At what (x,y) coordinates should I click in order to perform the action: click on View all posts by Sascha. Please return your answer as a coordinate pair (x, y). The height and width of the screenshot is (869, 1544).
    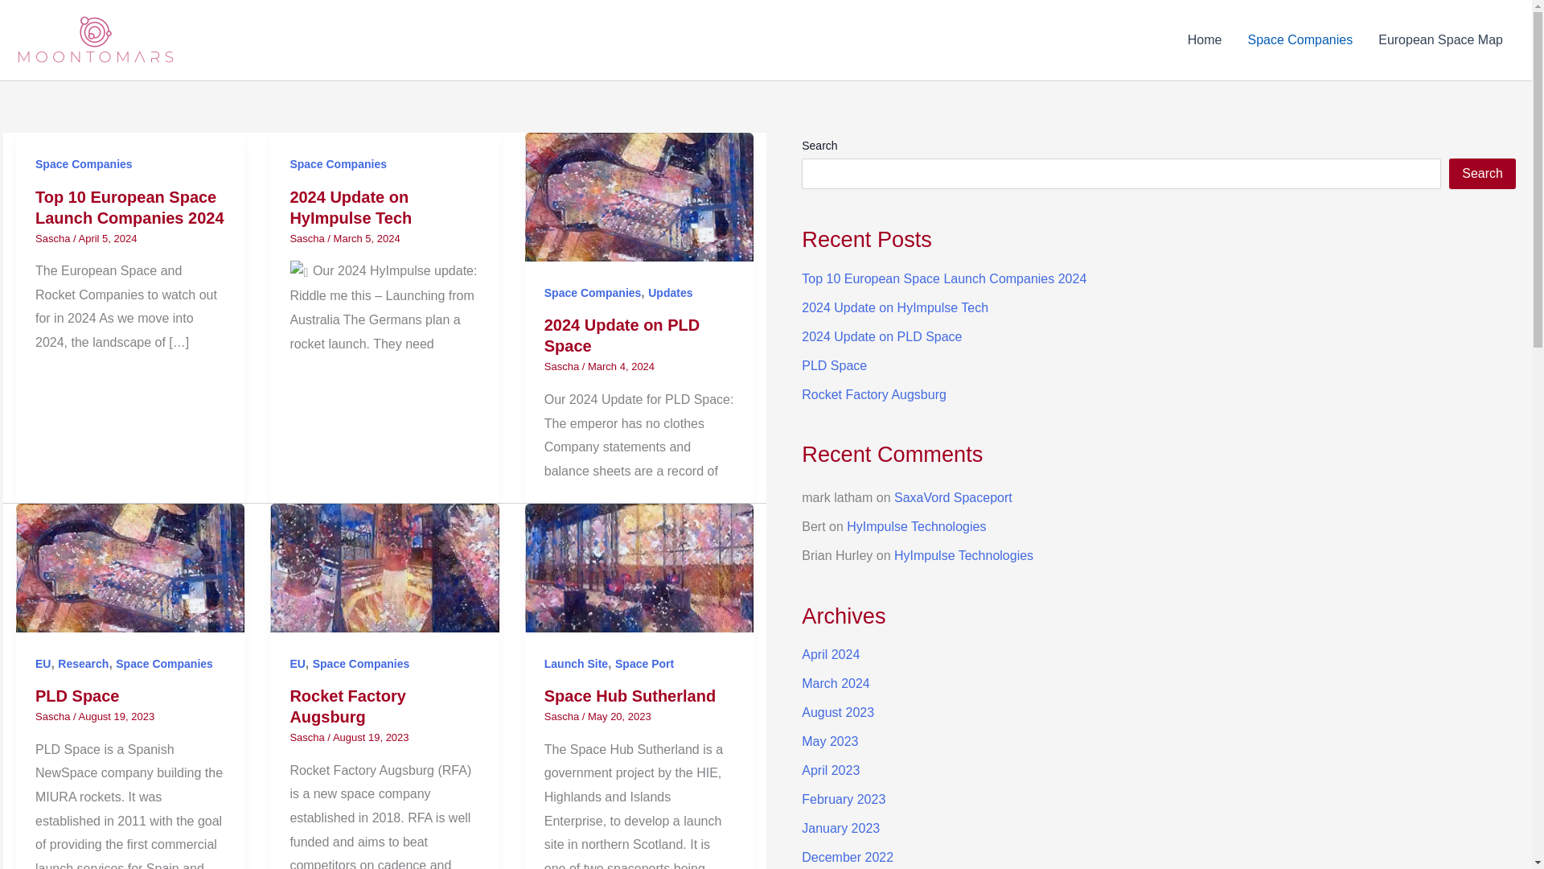
    Looking at the image, I should click on (54, 716).